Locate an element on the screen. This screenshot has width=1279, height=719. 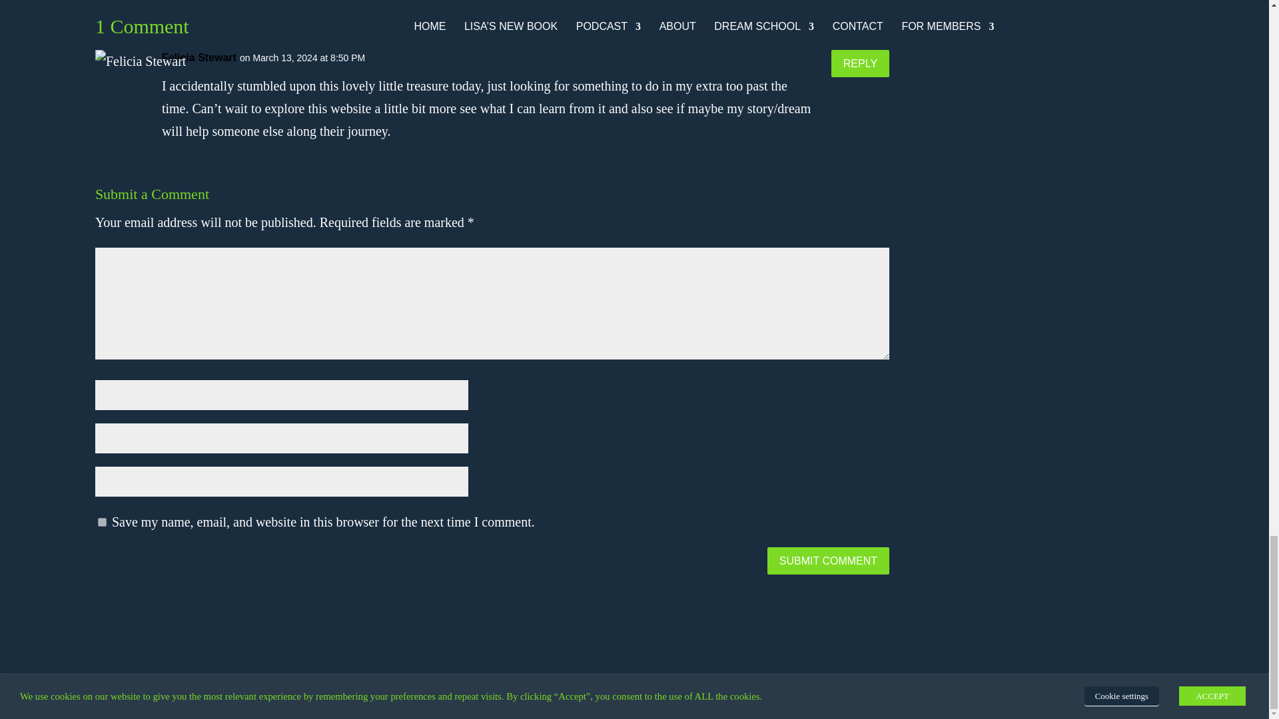
SUBMIT COMMENT is located at coordinates (828, 561).